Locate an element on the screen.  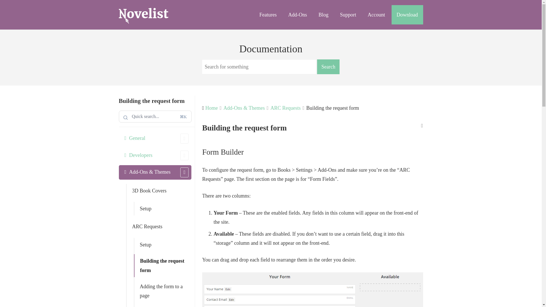
Search is located at coordinates (328, 67).